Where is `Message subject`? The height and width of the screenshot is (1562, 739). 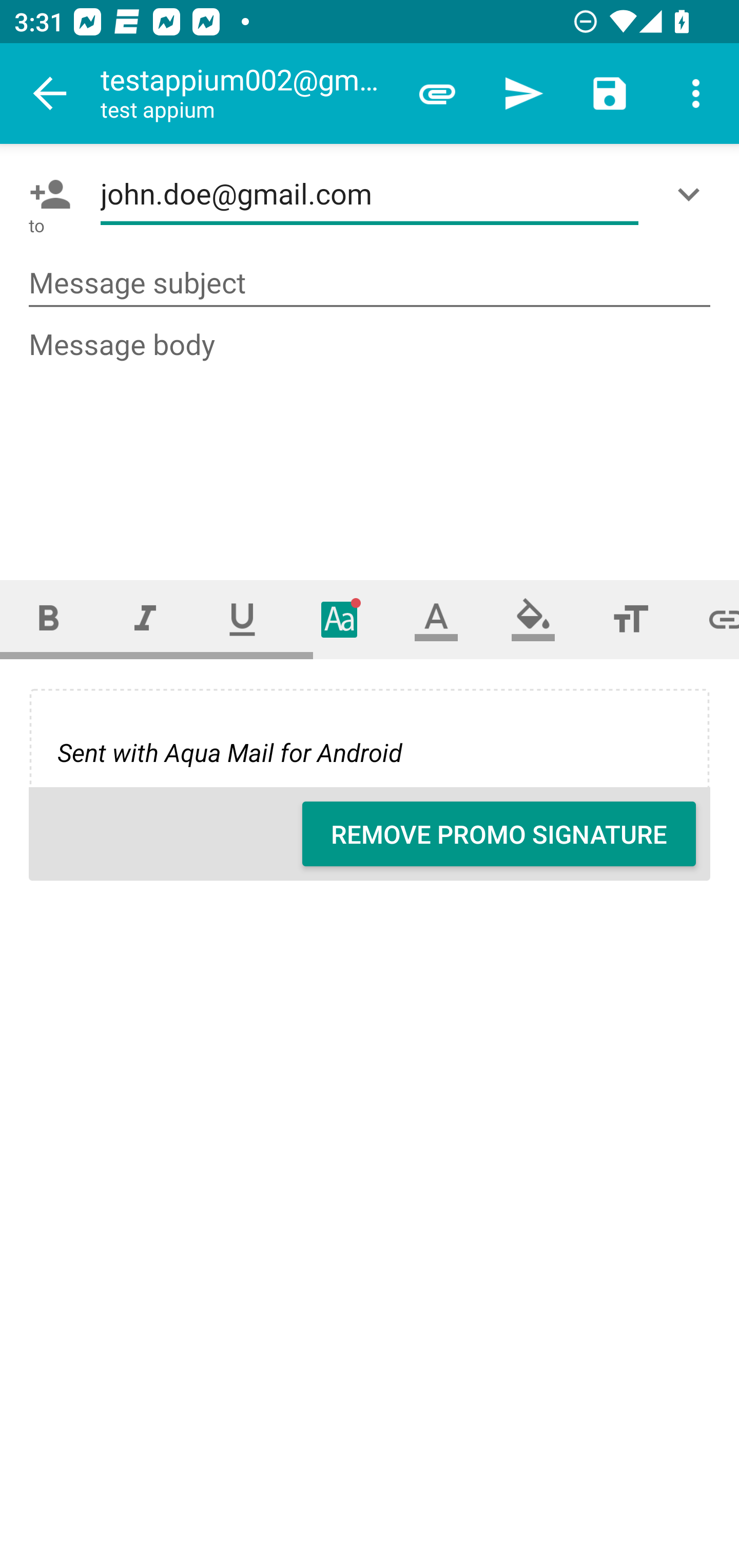
Message subject is located at coordinates (369, 284).